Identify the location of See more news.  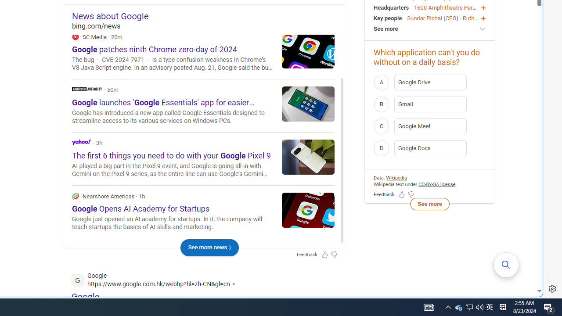
(209, 248).